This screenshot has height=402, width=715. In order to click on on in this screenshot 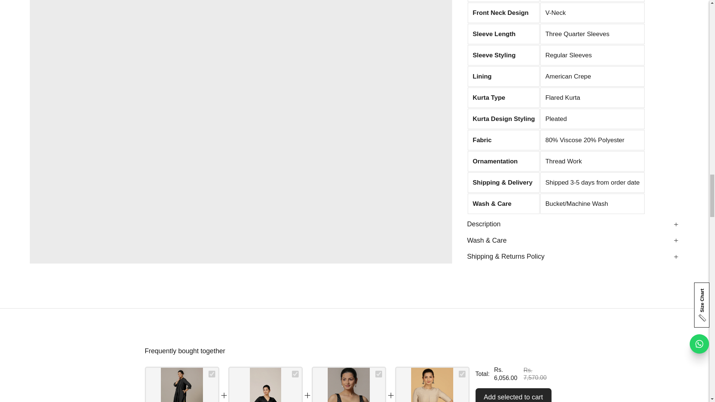, I will do `click(212, 374)`.